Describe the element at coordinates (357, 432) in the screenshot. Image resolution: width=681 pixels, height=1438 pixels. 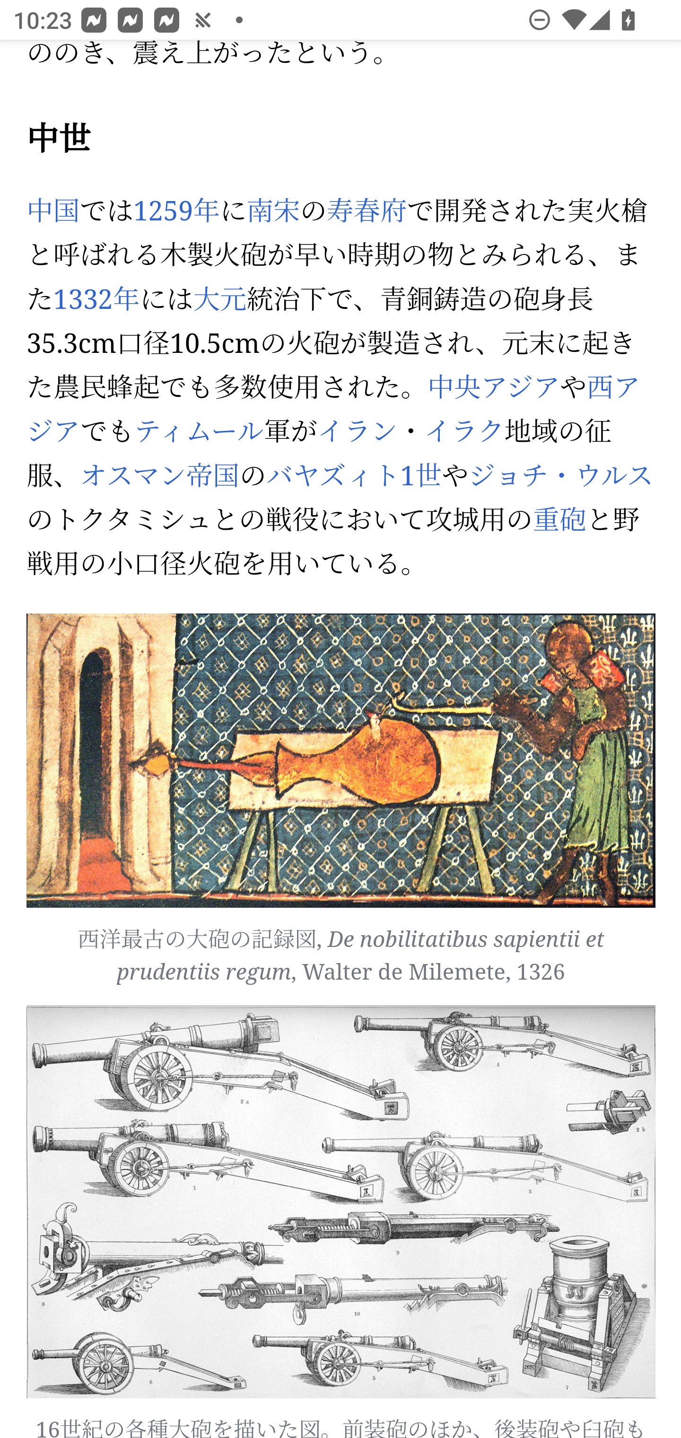
I see `イラン` at that location.